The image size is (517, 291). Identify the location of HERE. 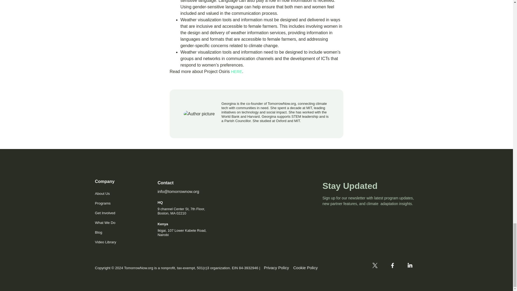
(237, 72).